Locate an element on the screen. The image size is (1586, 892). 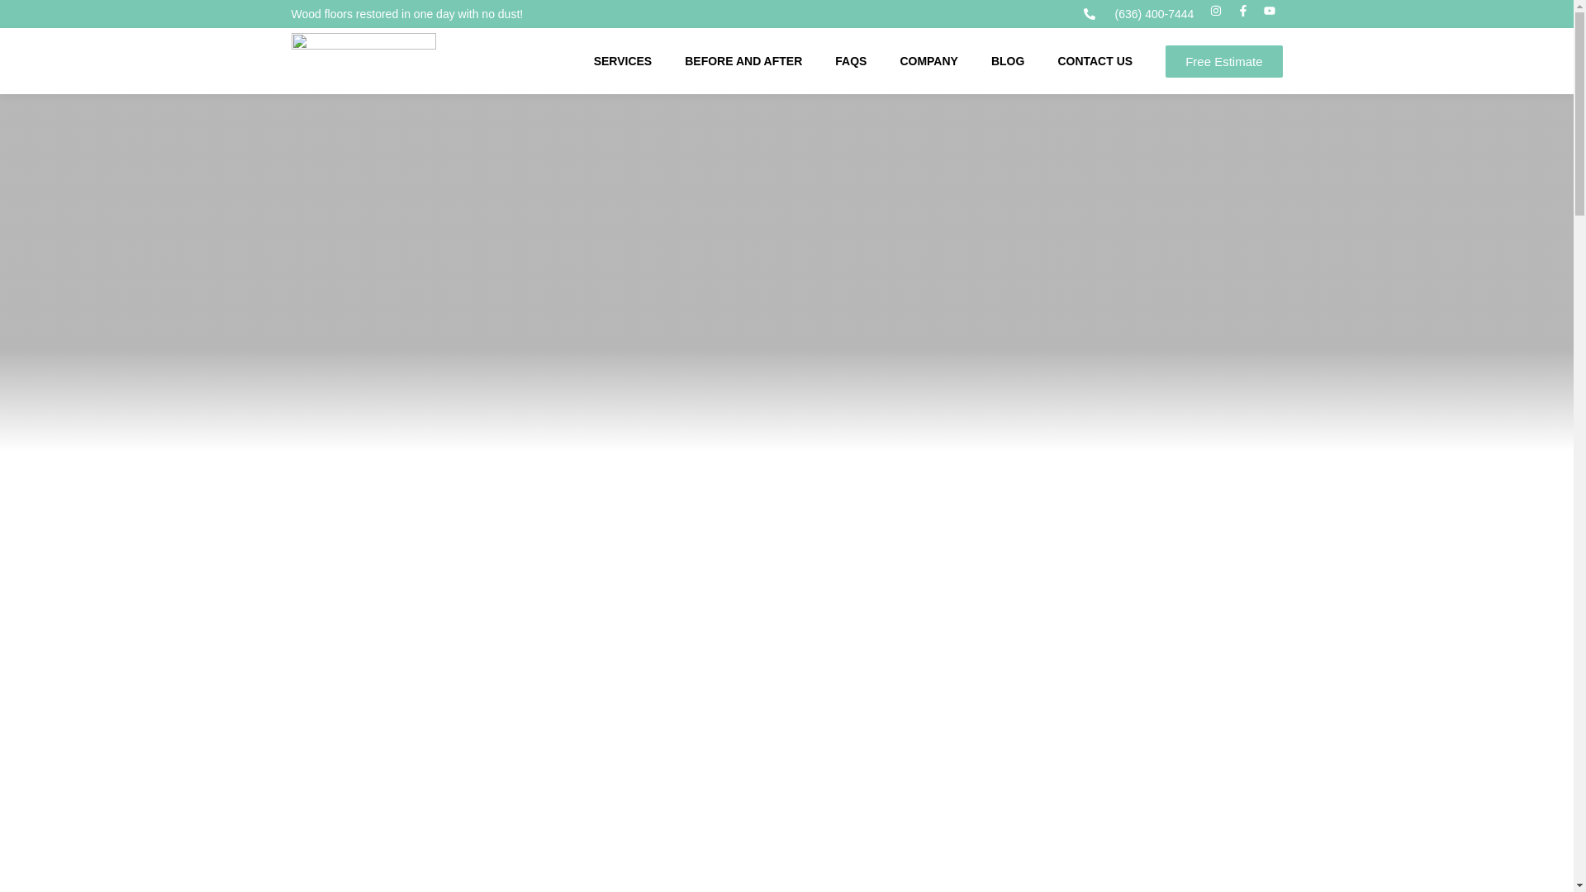
BEFORE AND AFTER is located at coordinates (743, 61).